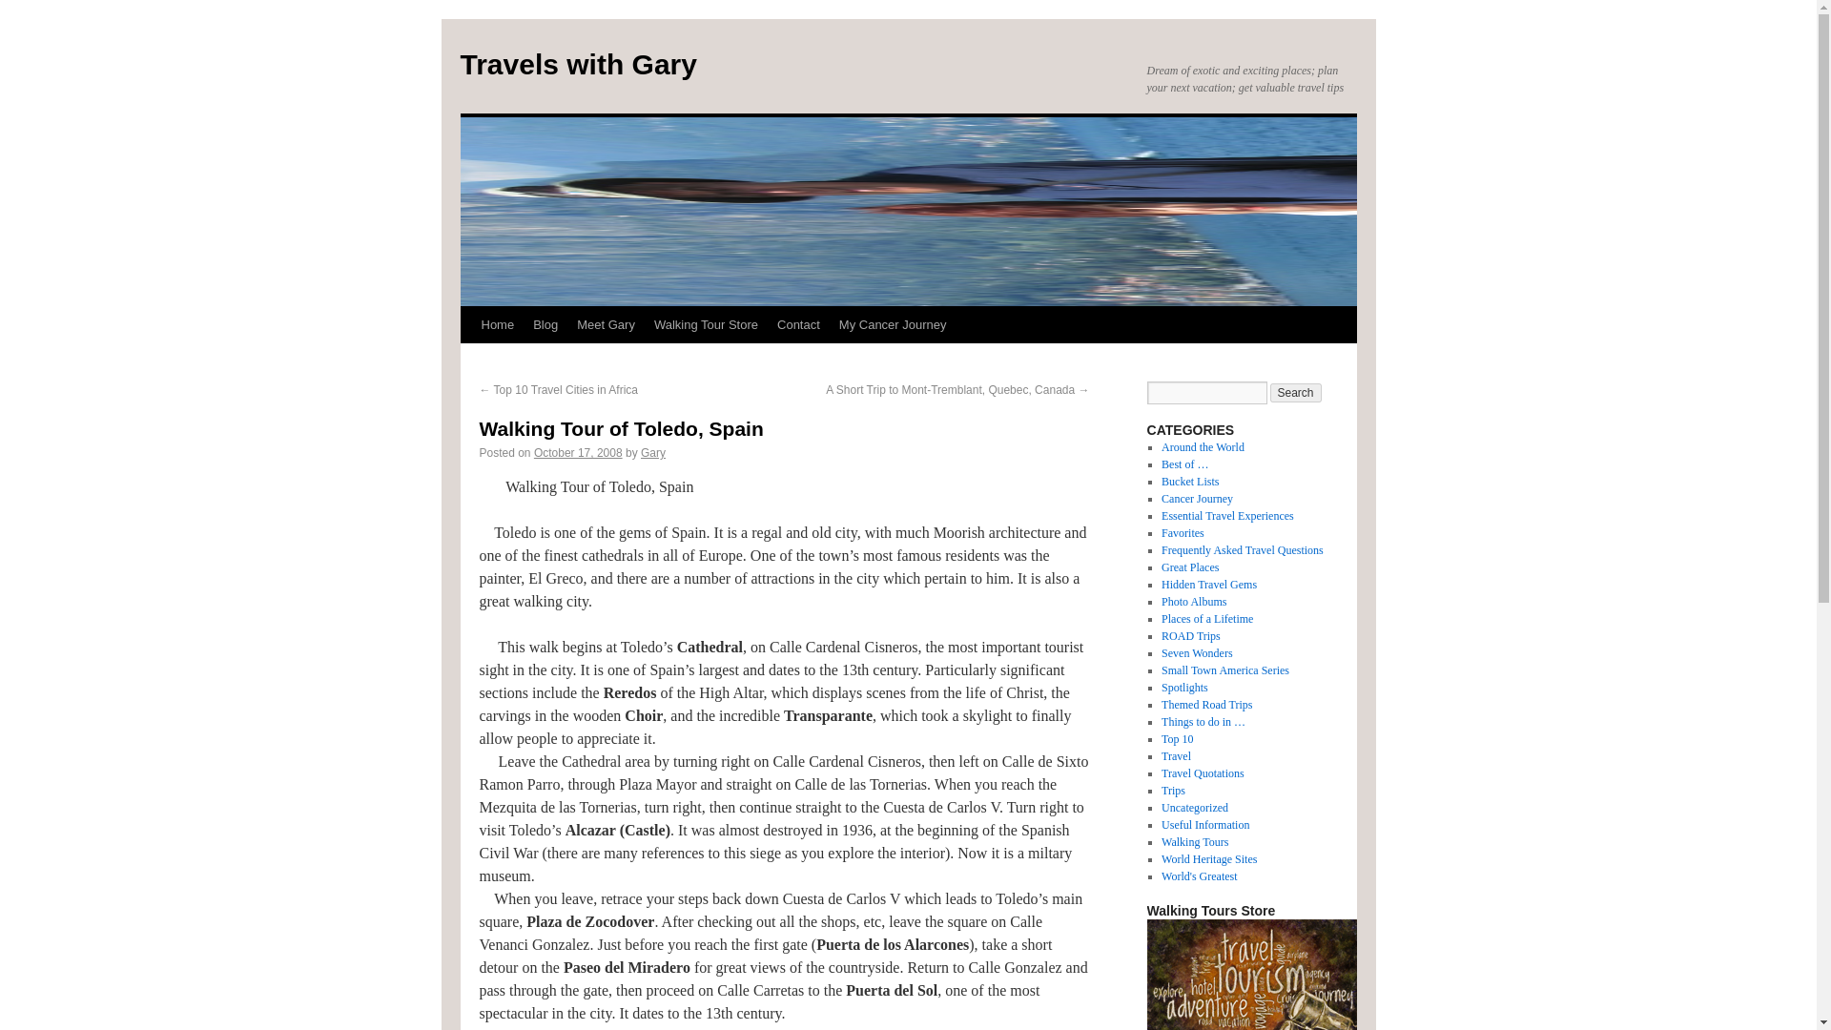 The height and width of the screenshot is (1030, 1831). Describe the element at coordinates (545, 324) in the screenshot. I see `Blog` at that location.